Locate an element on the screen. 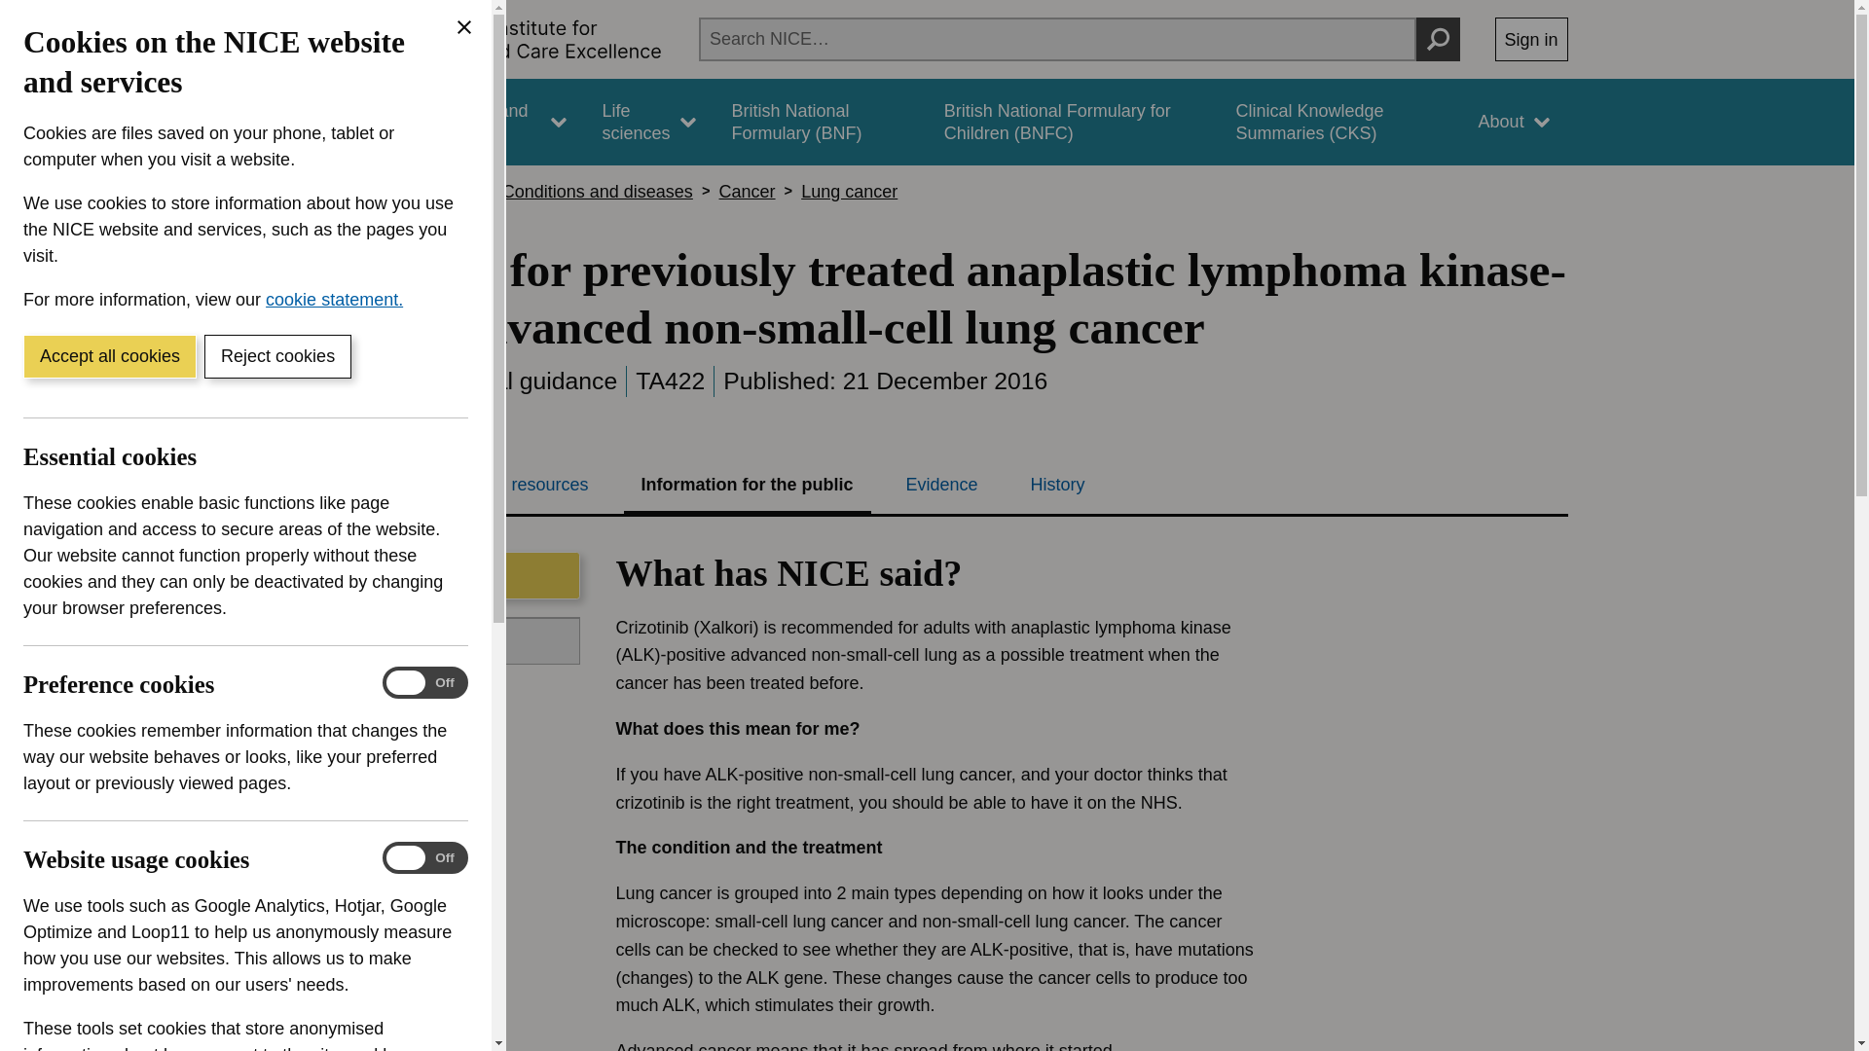  Guidance is located at coordinates (341, 122).